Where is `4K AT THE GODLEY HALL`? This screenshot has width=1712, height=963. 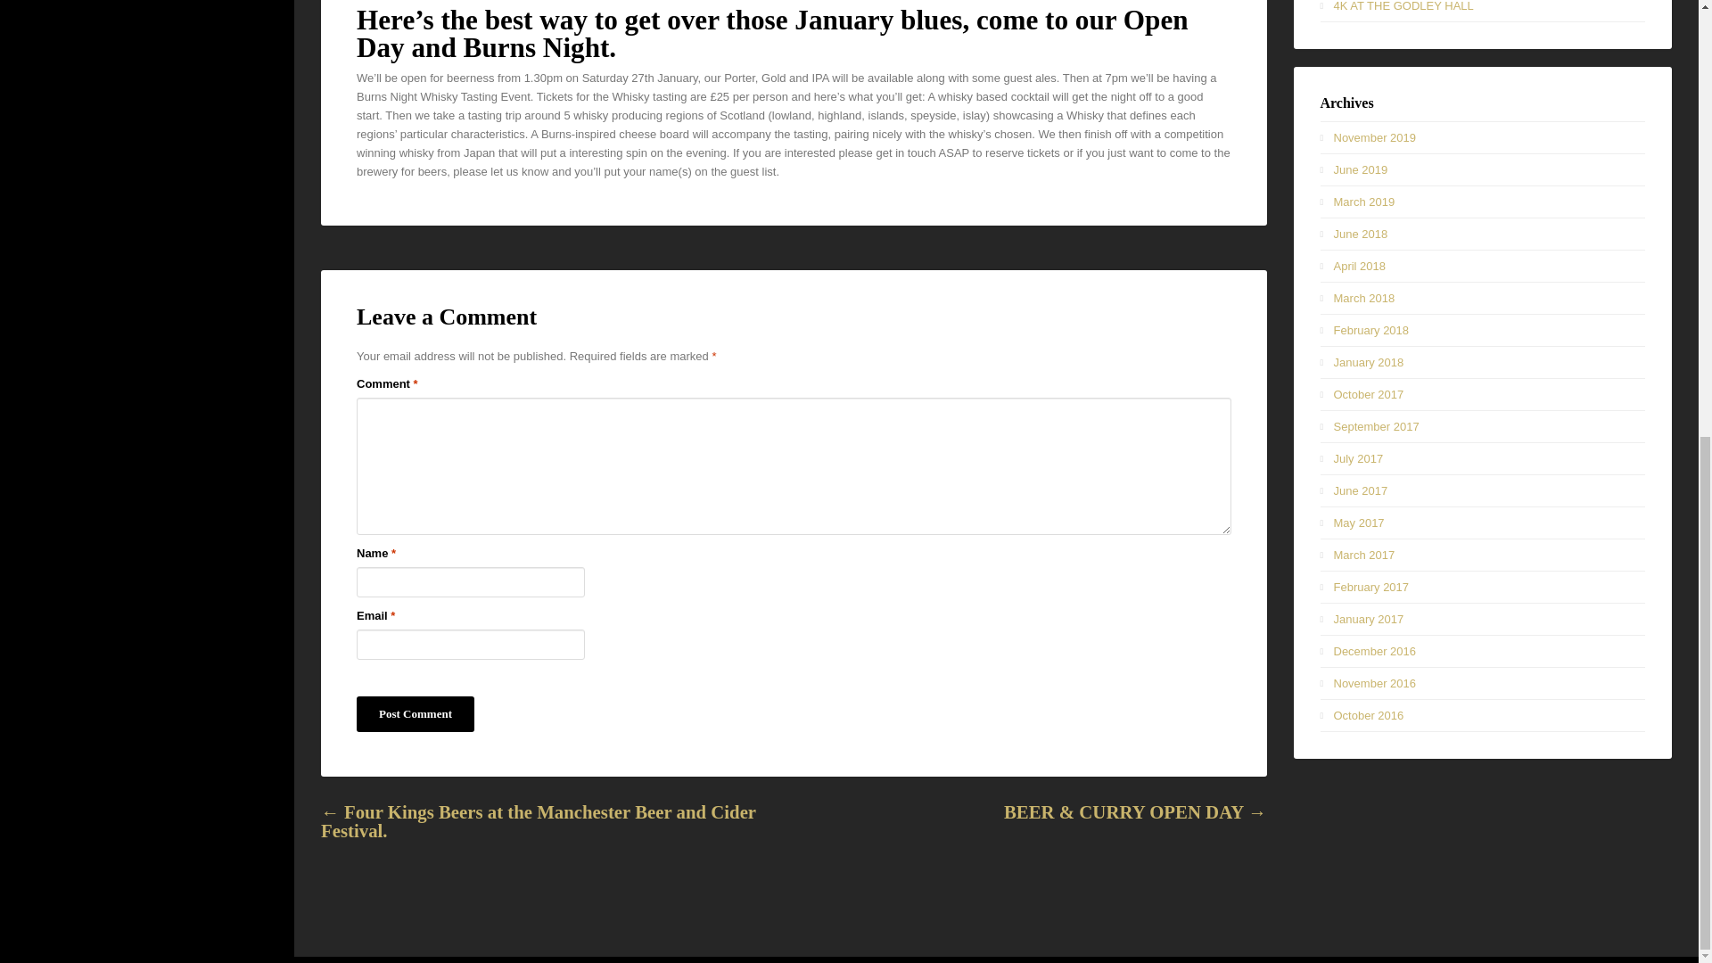
4K AT THE GODLEY HALL is located at coordinates (1403, 6).